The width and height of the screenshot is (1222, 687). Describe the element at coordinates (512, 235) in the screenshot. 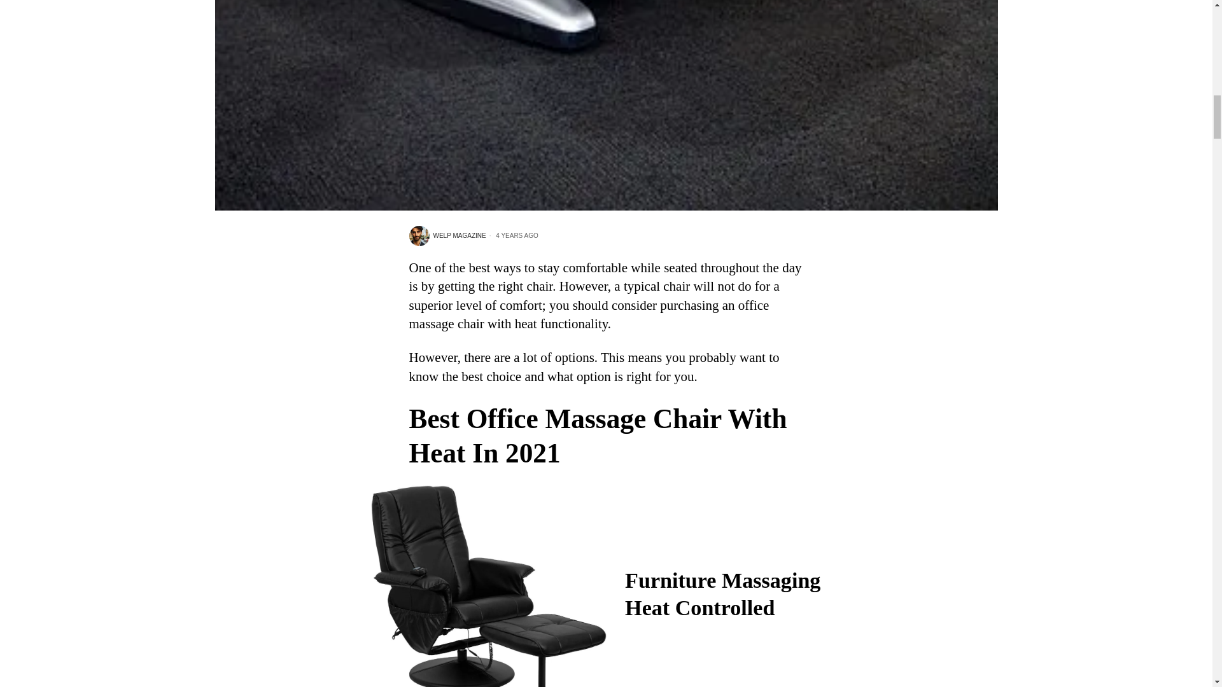

I see `21 Jan, 2021 07:58:50` at that location.